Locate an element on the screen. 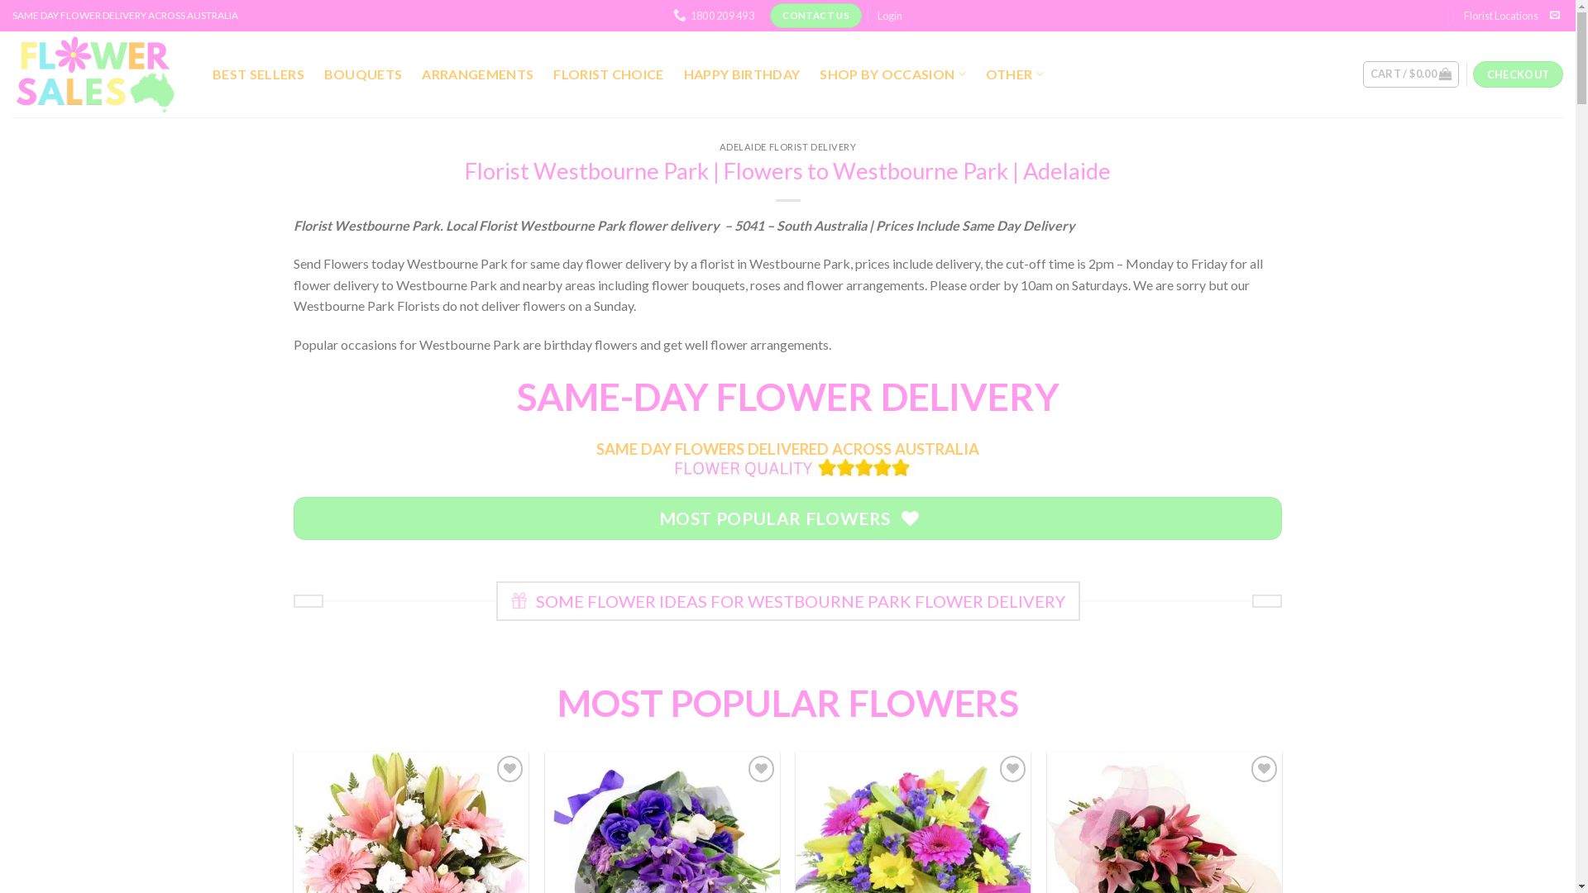  Florist Locations is located at coordinates (1501, 16).